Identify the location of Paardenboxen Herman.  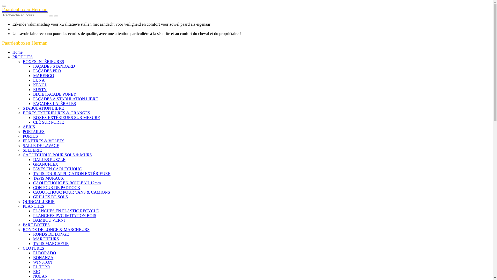
(25, 10).